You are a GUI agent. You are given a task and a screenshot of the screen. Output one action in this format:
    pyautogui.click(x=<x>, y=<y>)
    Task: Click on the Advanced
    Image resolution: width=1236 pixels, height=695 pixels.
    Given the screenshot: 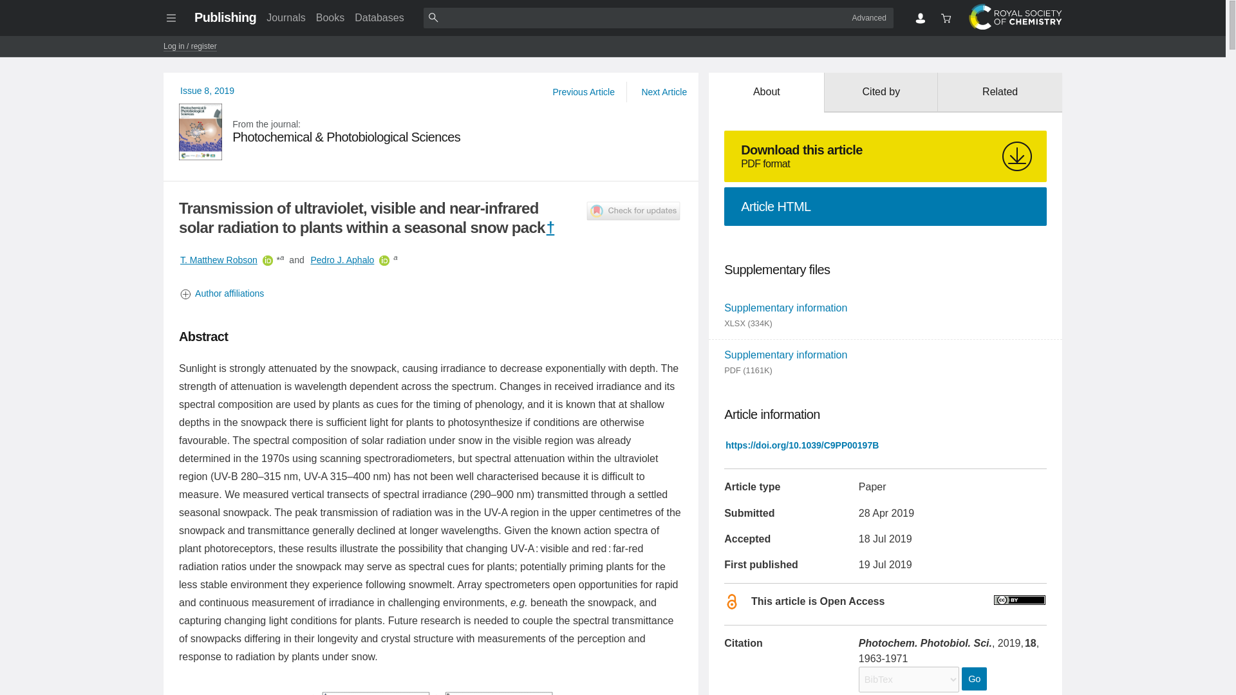 What is the action you would take?
    pyautogui.click(x=869, y=17)
    